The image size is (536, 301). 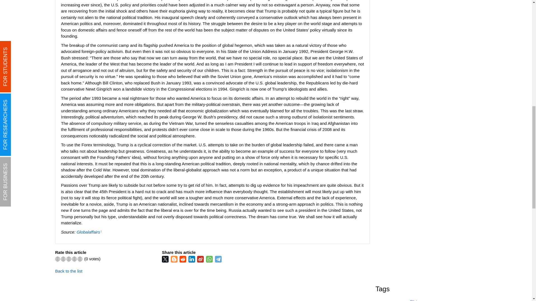 What do you see at coordinates (175, 259) in the screenshot?
I see `Blogger` at bounding box center [175, 259].